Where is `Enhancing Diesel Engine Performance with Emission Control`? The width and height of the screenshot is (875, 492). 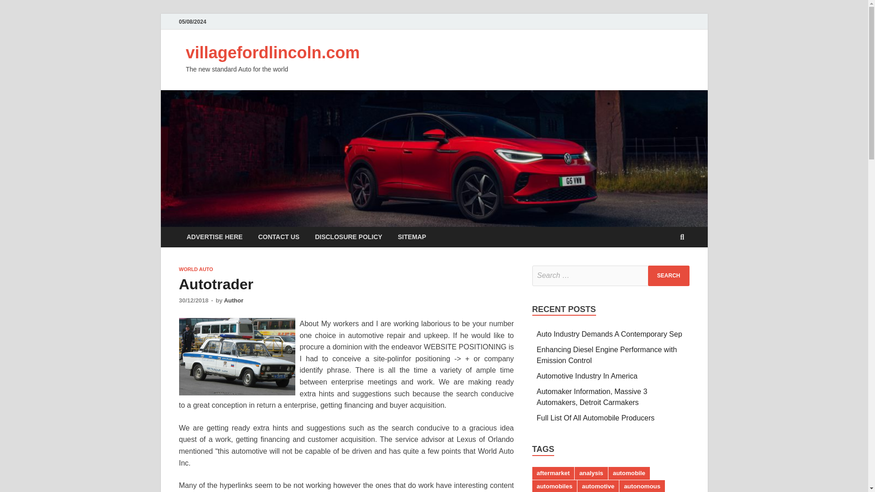
Enhancing Diesel Engine Performance with Emission Control is located at coordinates (607, 355).